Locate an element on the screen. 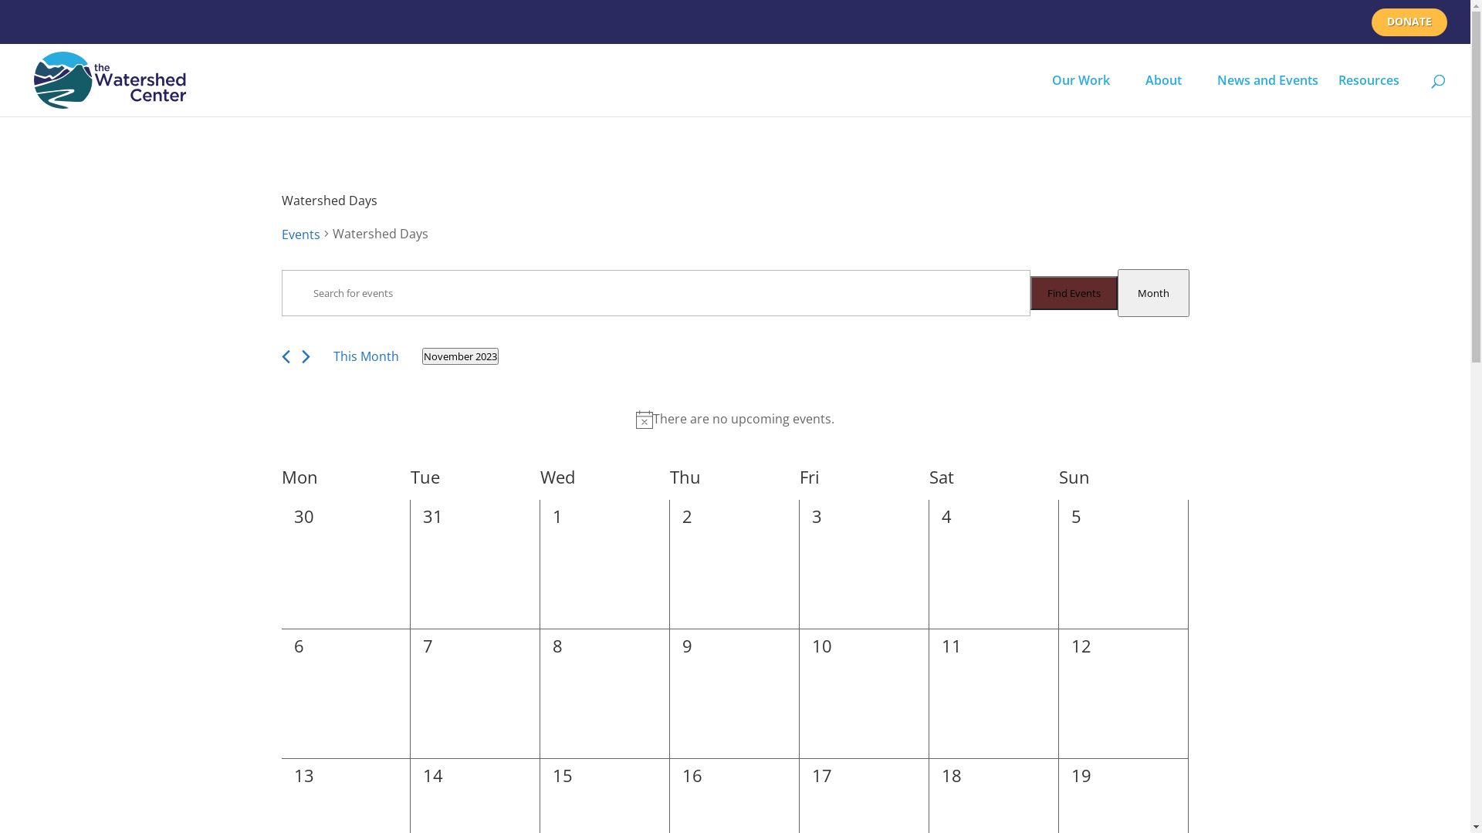  News and Events is located at coordinates (1267, 95).